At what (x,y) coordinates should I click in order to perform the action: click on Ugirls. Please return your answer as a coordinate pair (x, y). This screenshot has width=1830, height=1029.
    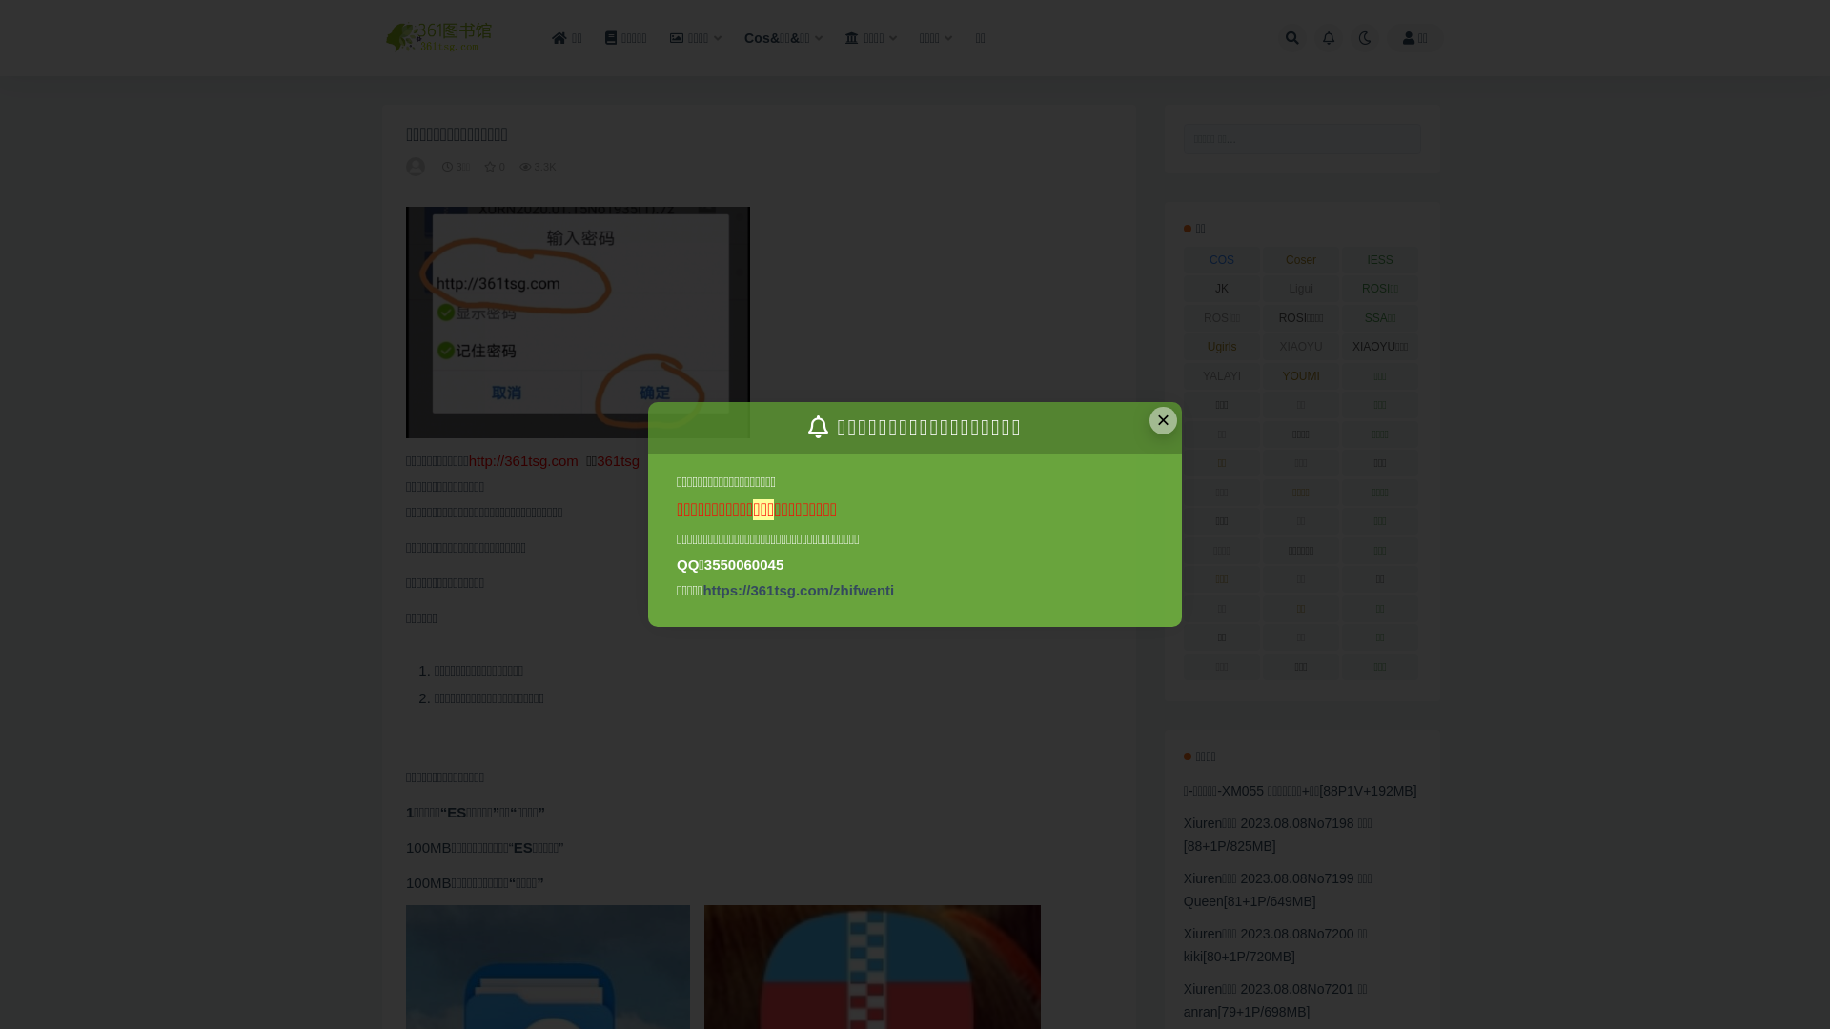
    Looking at the image, I should click on (1222, 347).